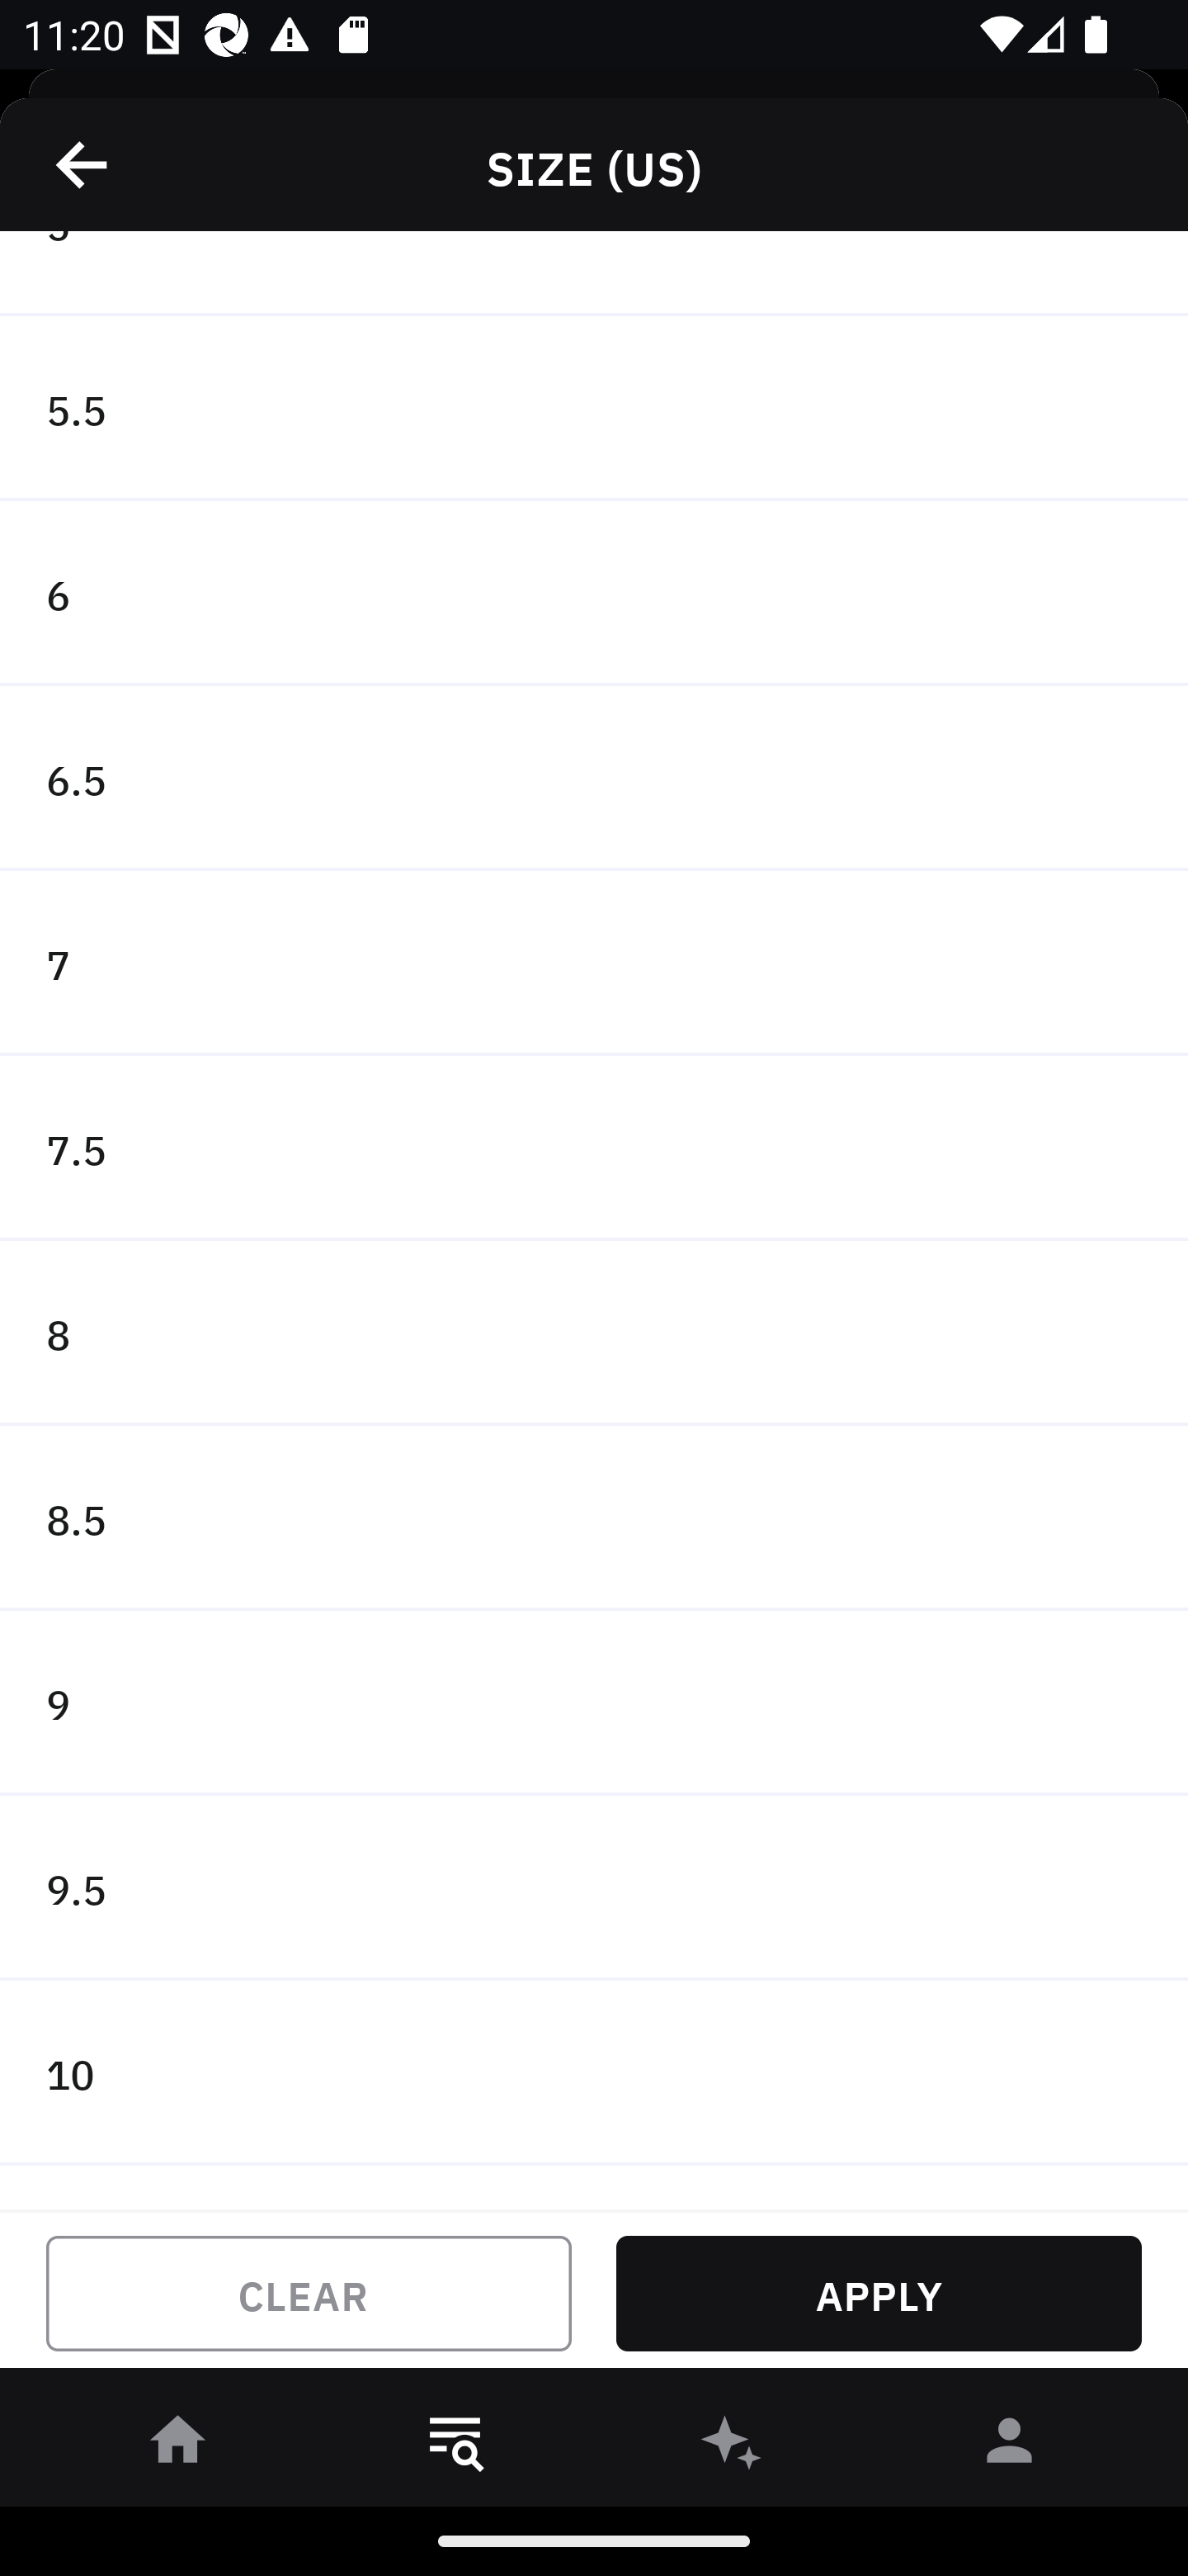 This screenshot has height=2576, width=1188. What do you see at coordinates (879, 2294) in the screenshot?
I see `APPLY` at bounding box center [879, 2294].